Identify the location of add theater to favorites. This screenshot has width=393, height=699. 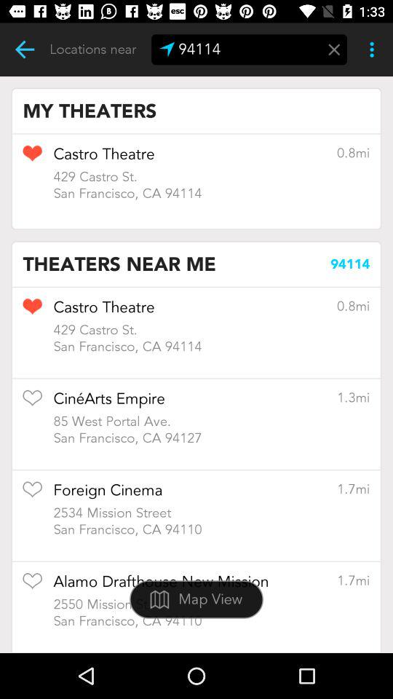
(32, 158).